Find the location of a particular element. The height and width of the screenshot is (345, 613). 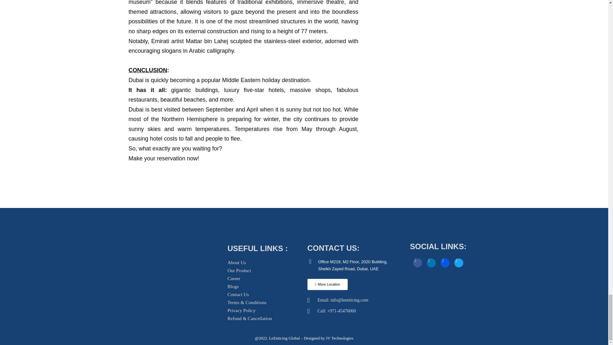

Our Product is located at coordinates (239, 270).